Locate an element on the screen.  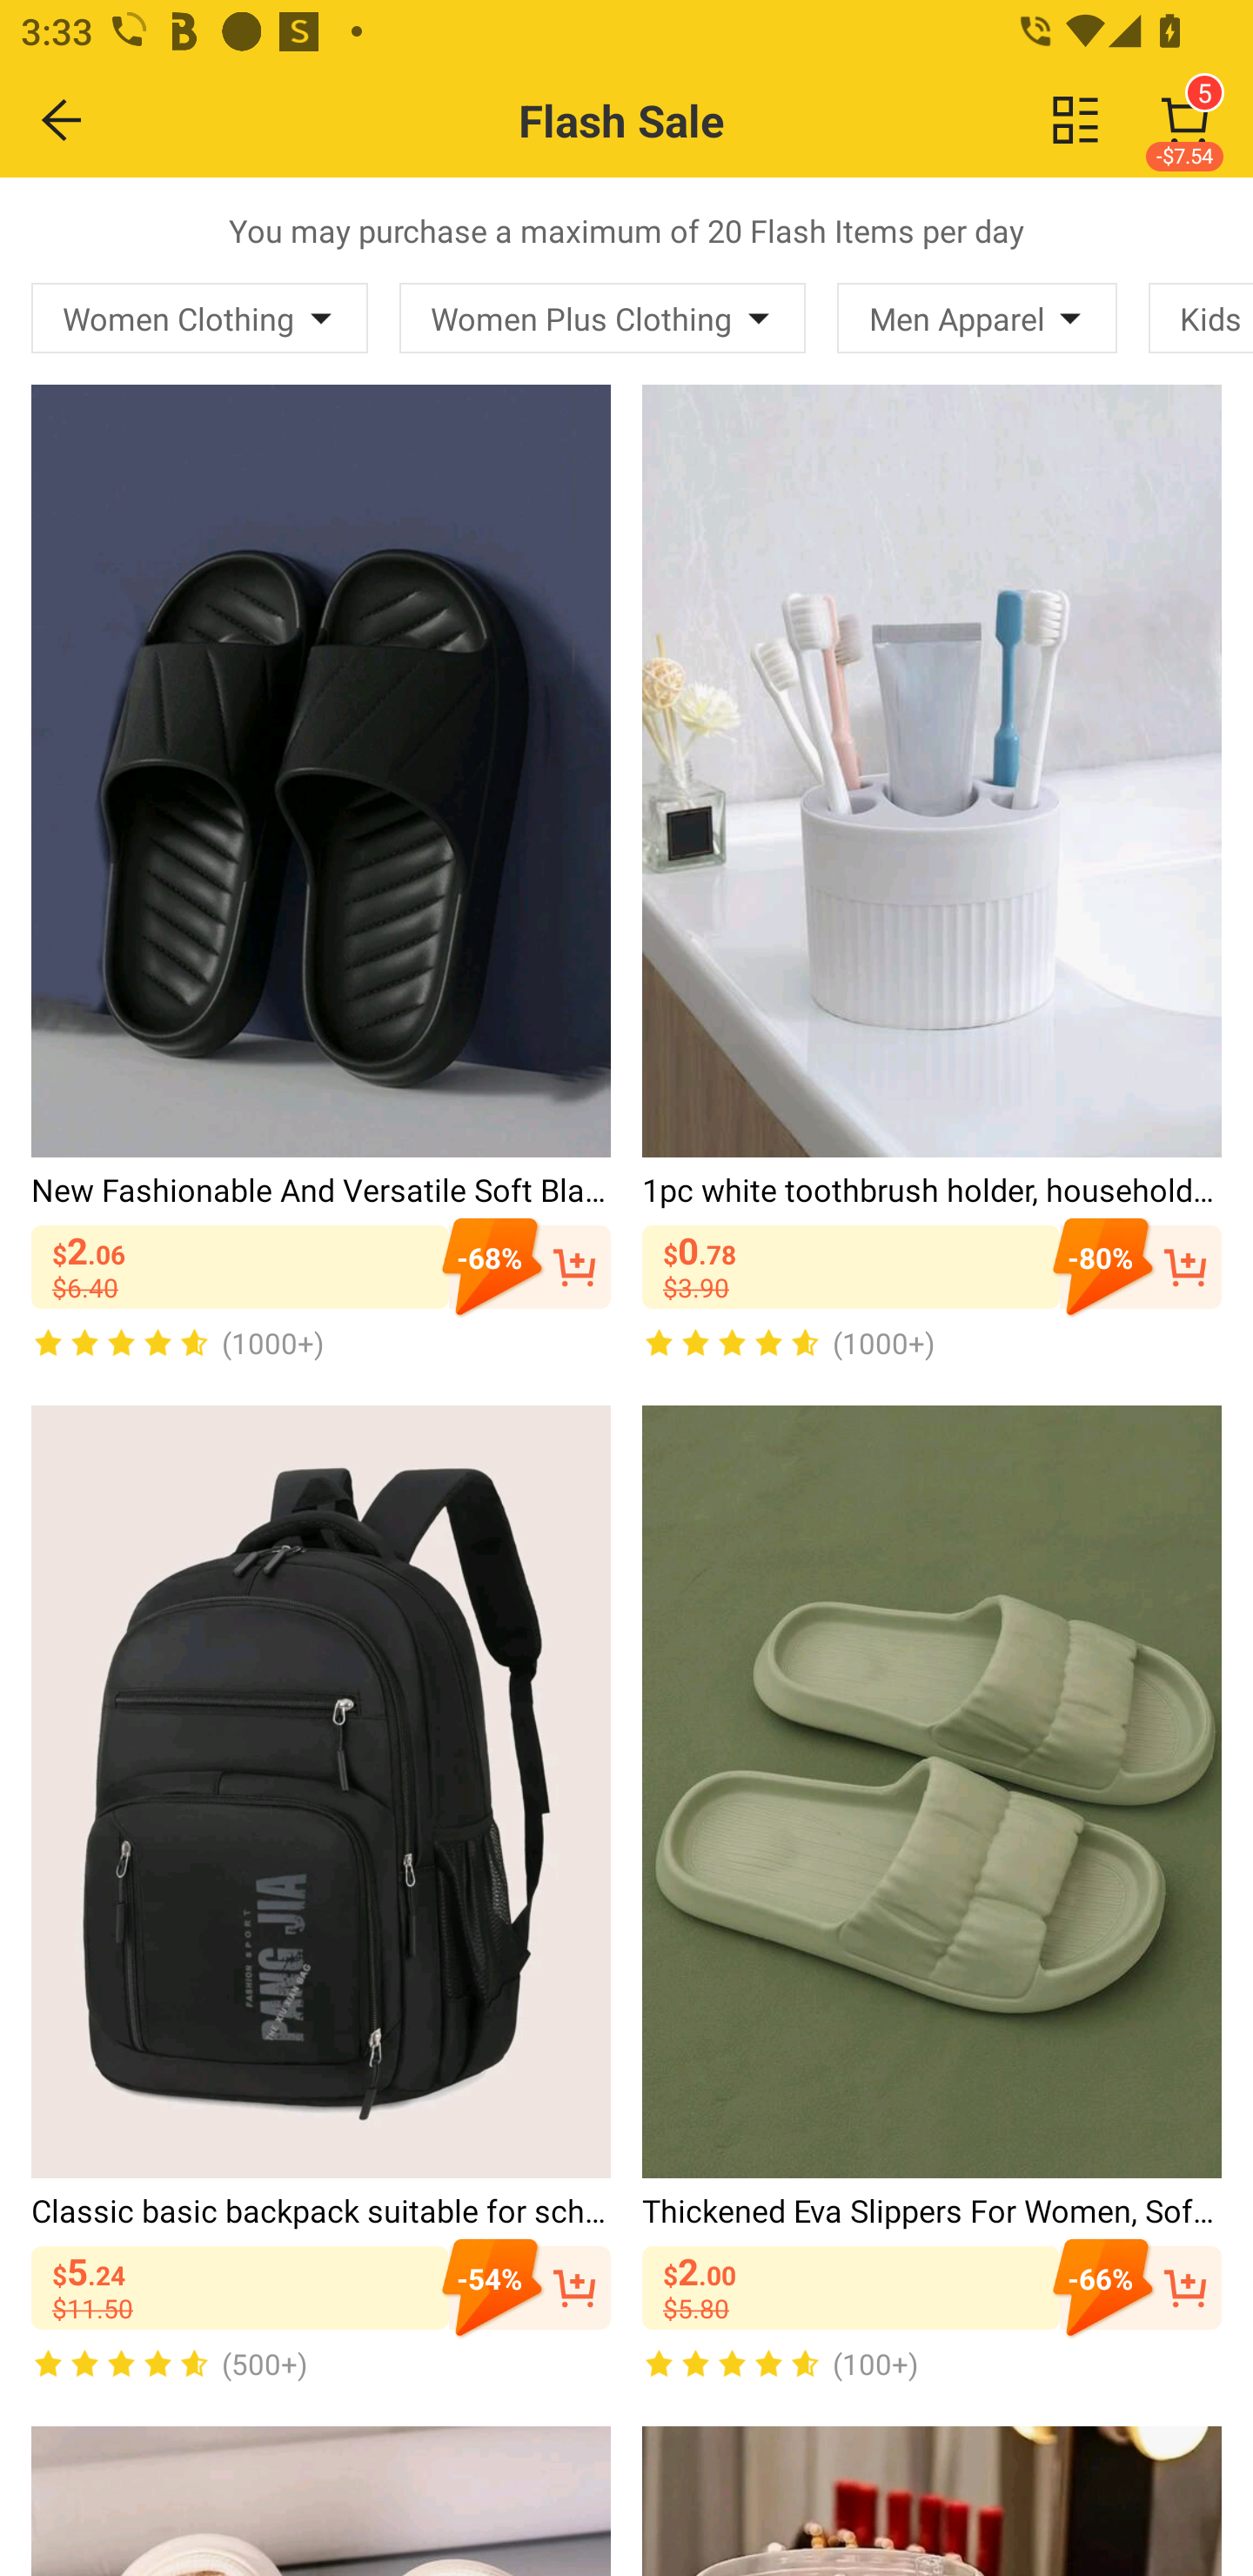
BACK is located at coordinates (63, 119).